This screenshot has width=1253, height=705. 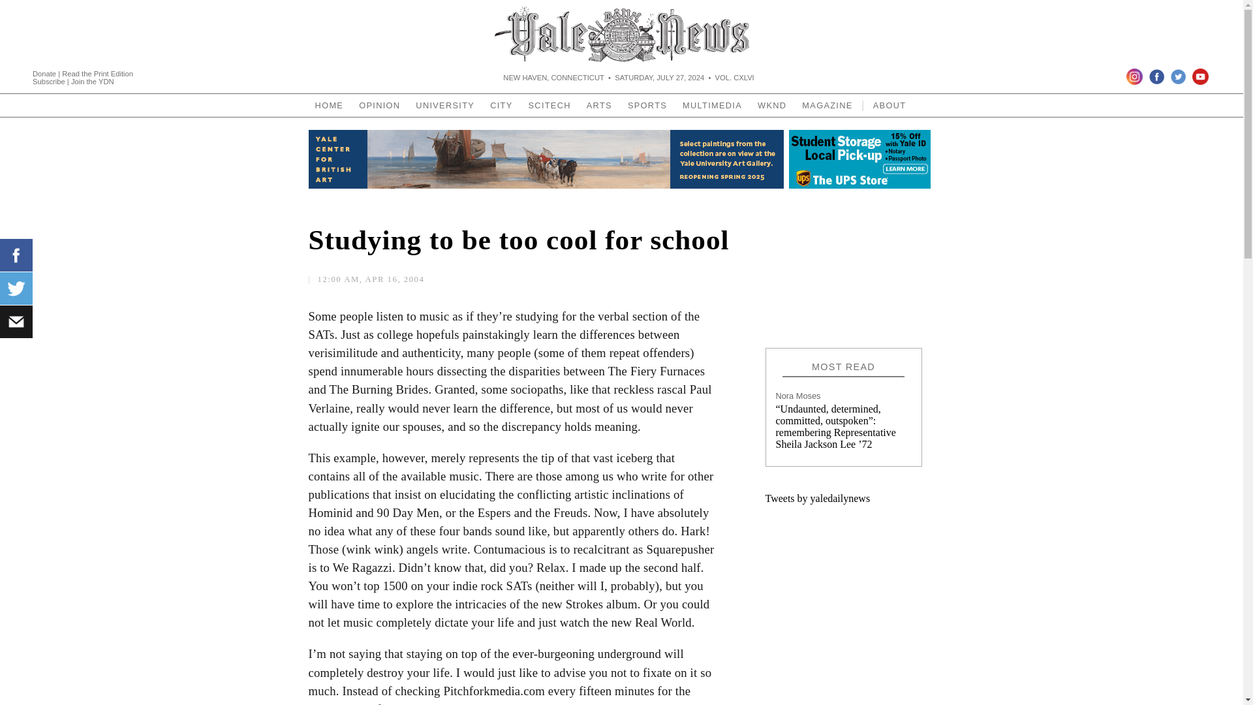 What do you see at coordinates (44, 72) in the screenshot?
I see `Donate` at bounding box center [44, 72].